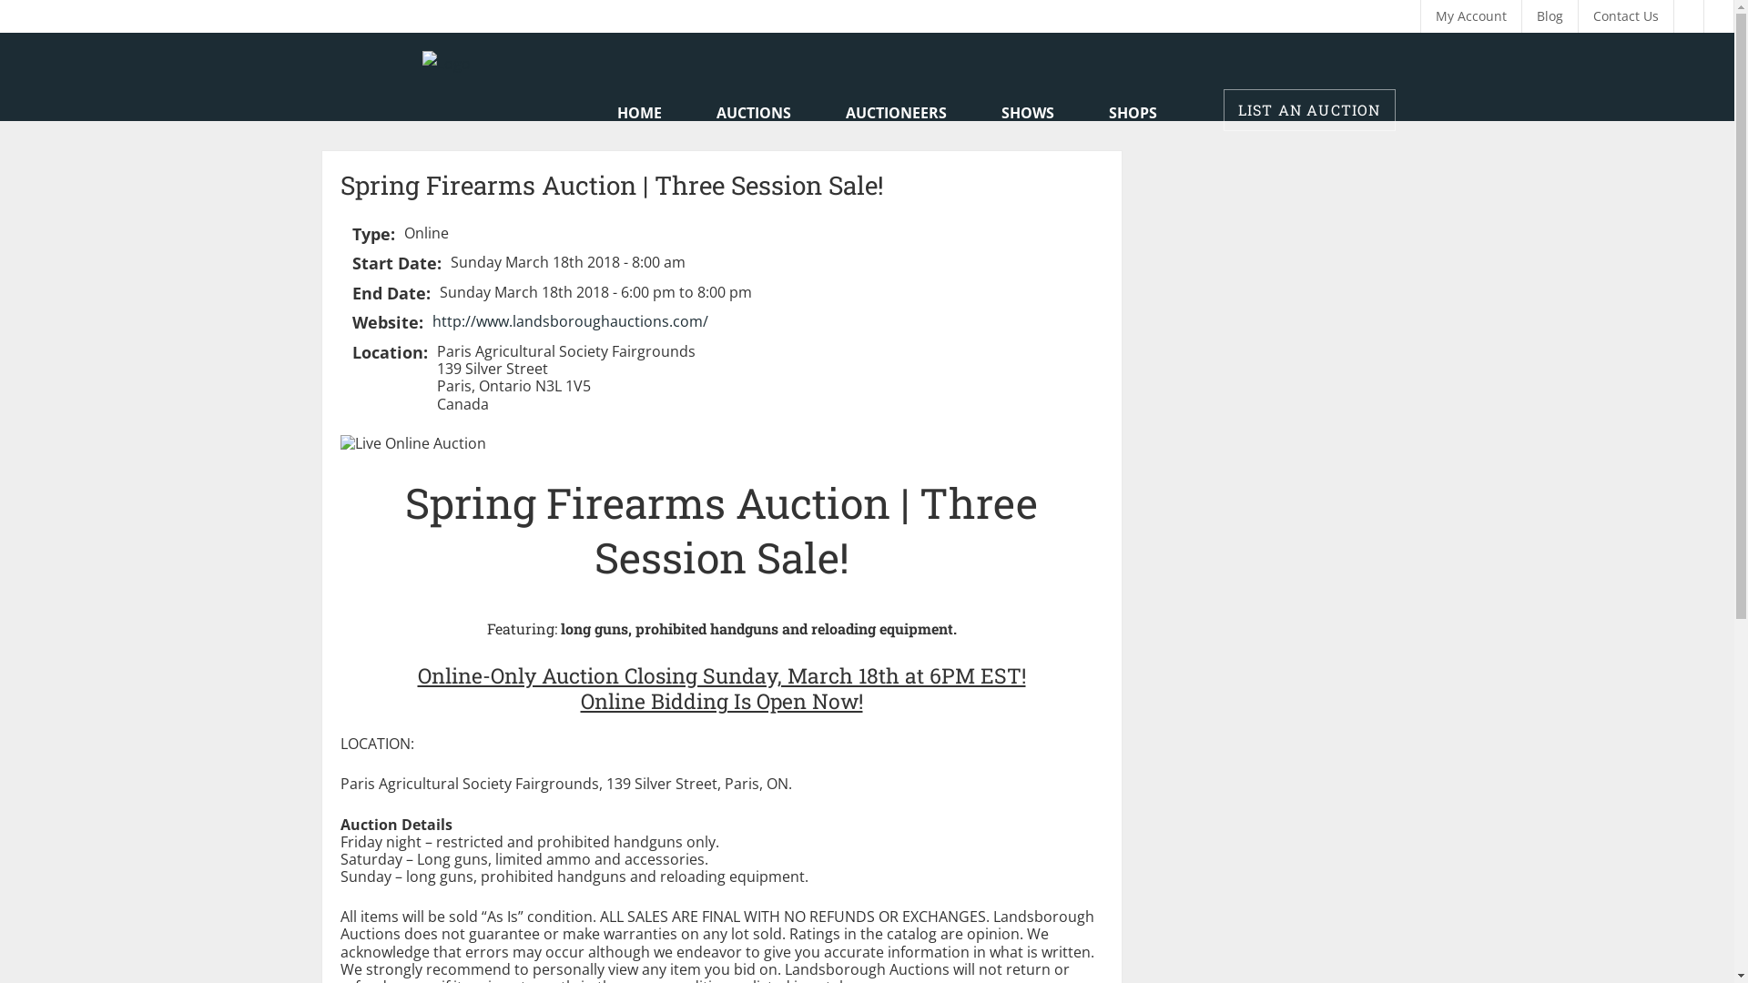 This screenshot has width=1748, height=983. Describe the element at coordinates (570, 321) in the screenshot. I see `http://www.landsboroughauctions.com/` at that location.